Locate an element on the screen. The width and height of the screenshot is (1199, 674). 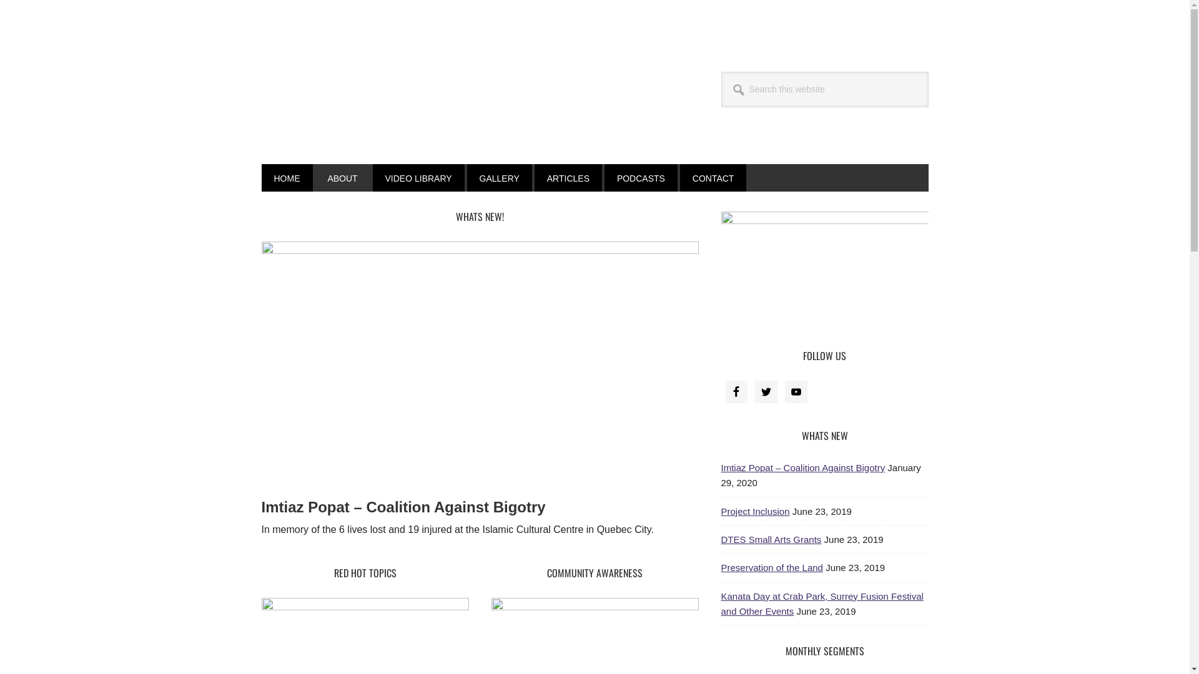
GALLERY is located at coordinates (500, 178).